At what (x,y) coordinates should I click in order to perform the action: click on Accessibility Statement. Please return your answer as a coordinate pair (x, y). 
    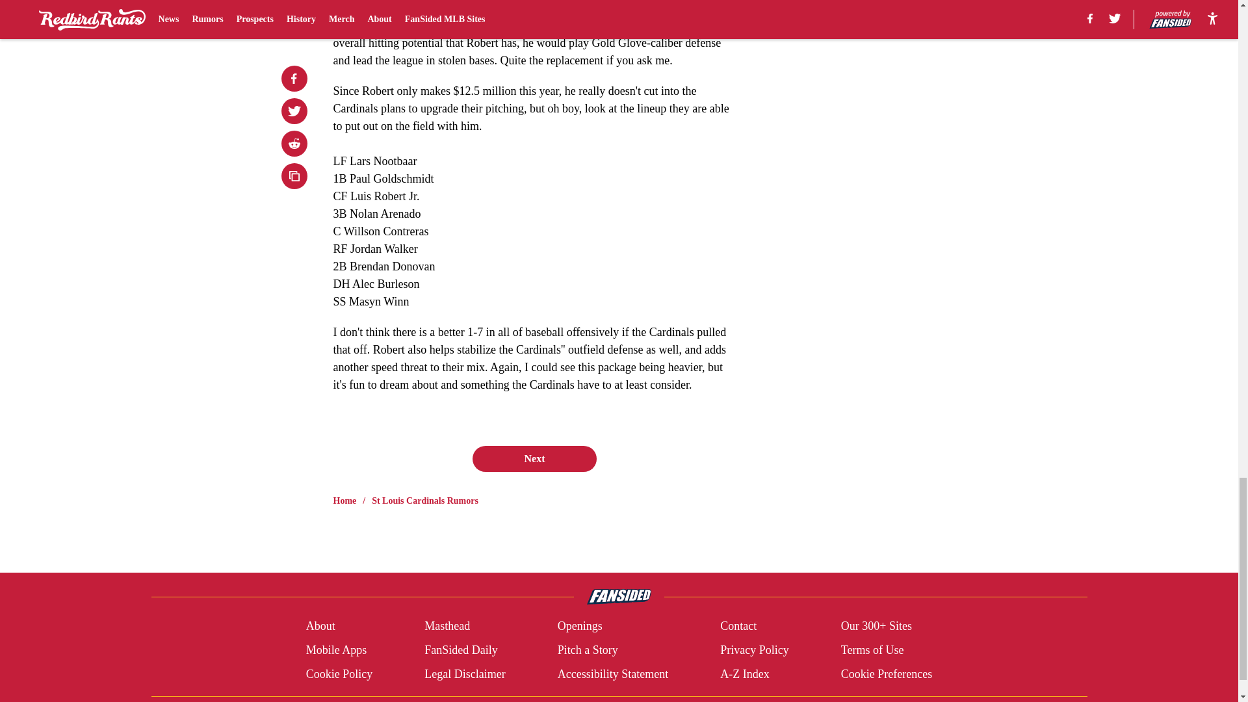
    Looking at the image, I should click on (612, 673).